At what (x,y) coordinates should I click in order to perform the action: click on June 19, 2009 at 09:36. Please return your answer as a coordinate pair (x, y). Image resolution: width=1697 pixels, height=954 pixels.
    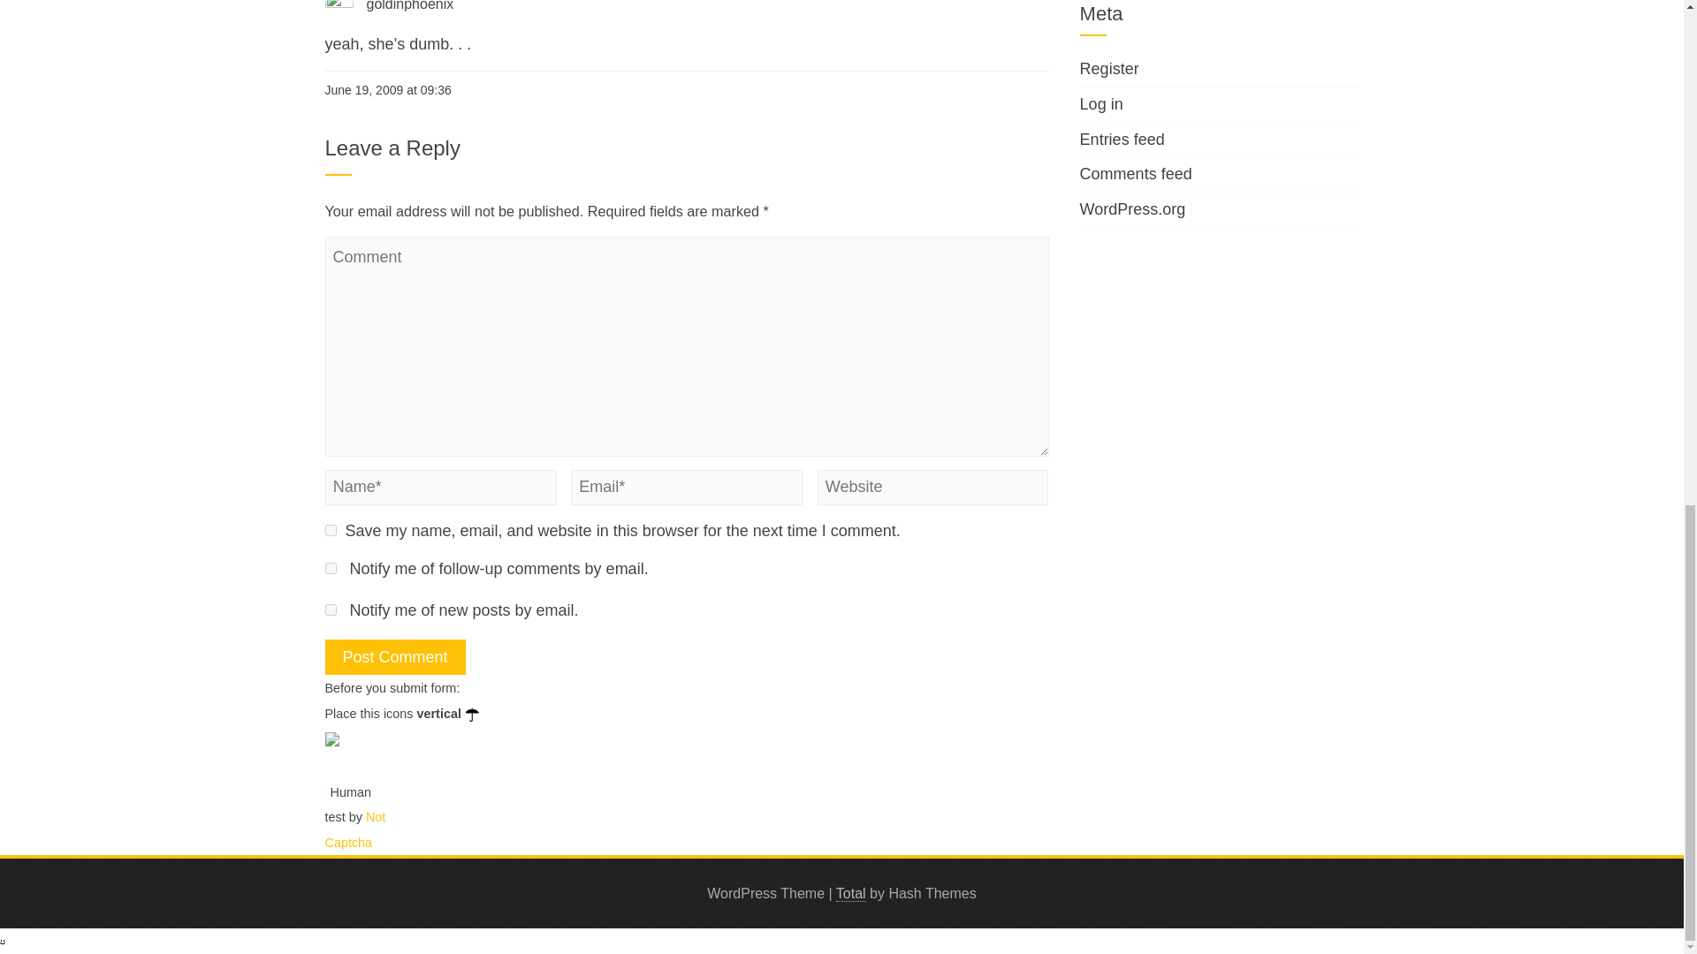
    Looking at the image, I should click on (388, 90).